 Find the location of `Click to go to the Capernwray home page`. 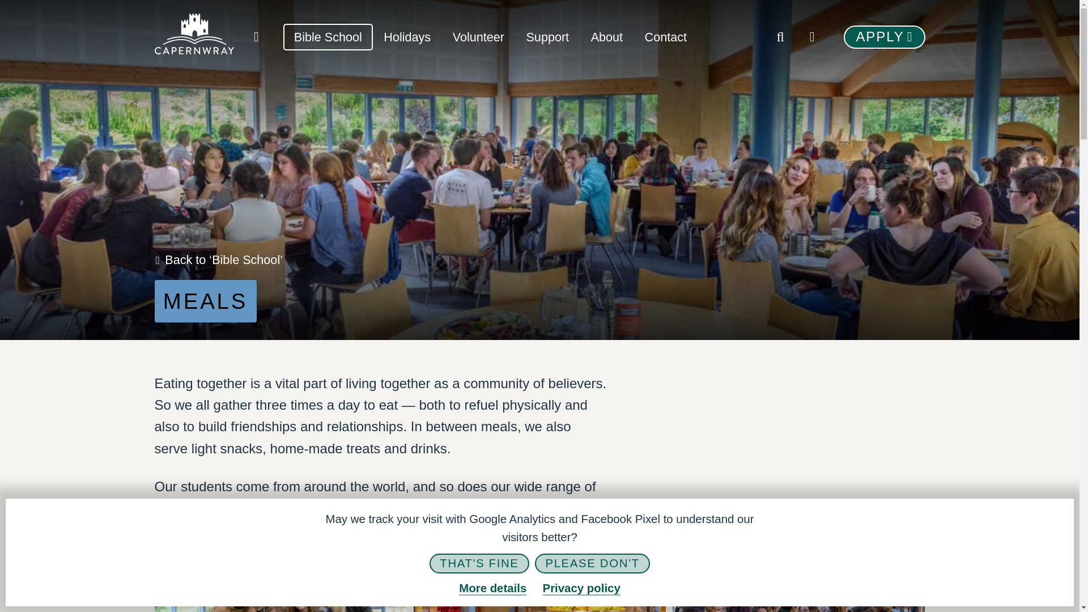

Click to go to the Capernwray home page is located at coordinates (194, 36).